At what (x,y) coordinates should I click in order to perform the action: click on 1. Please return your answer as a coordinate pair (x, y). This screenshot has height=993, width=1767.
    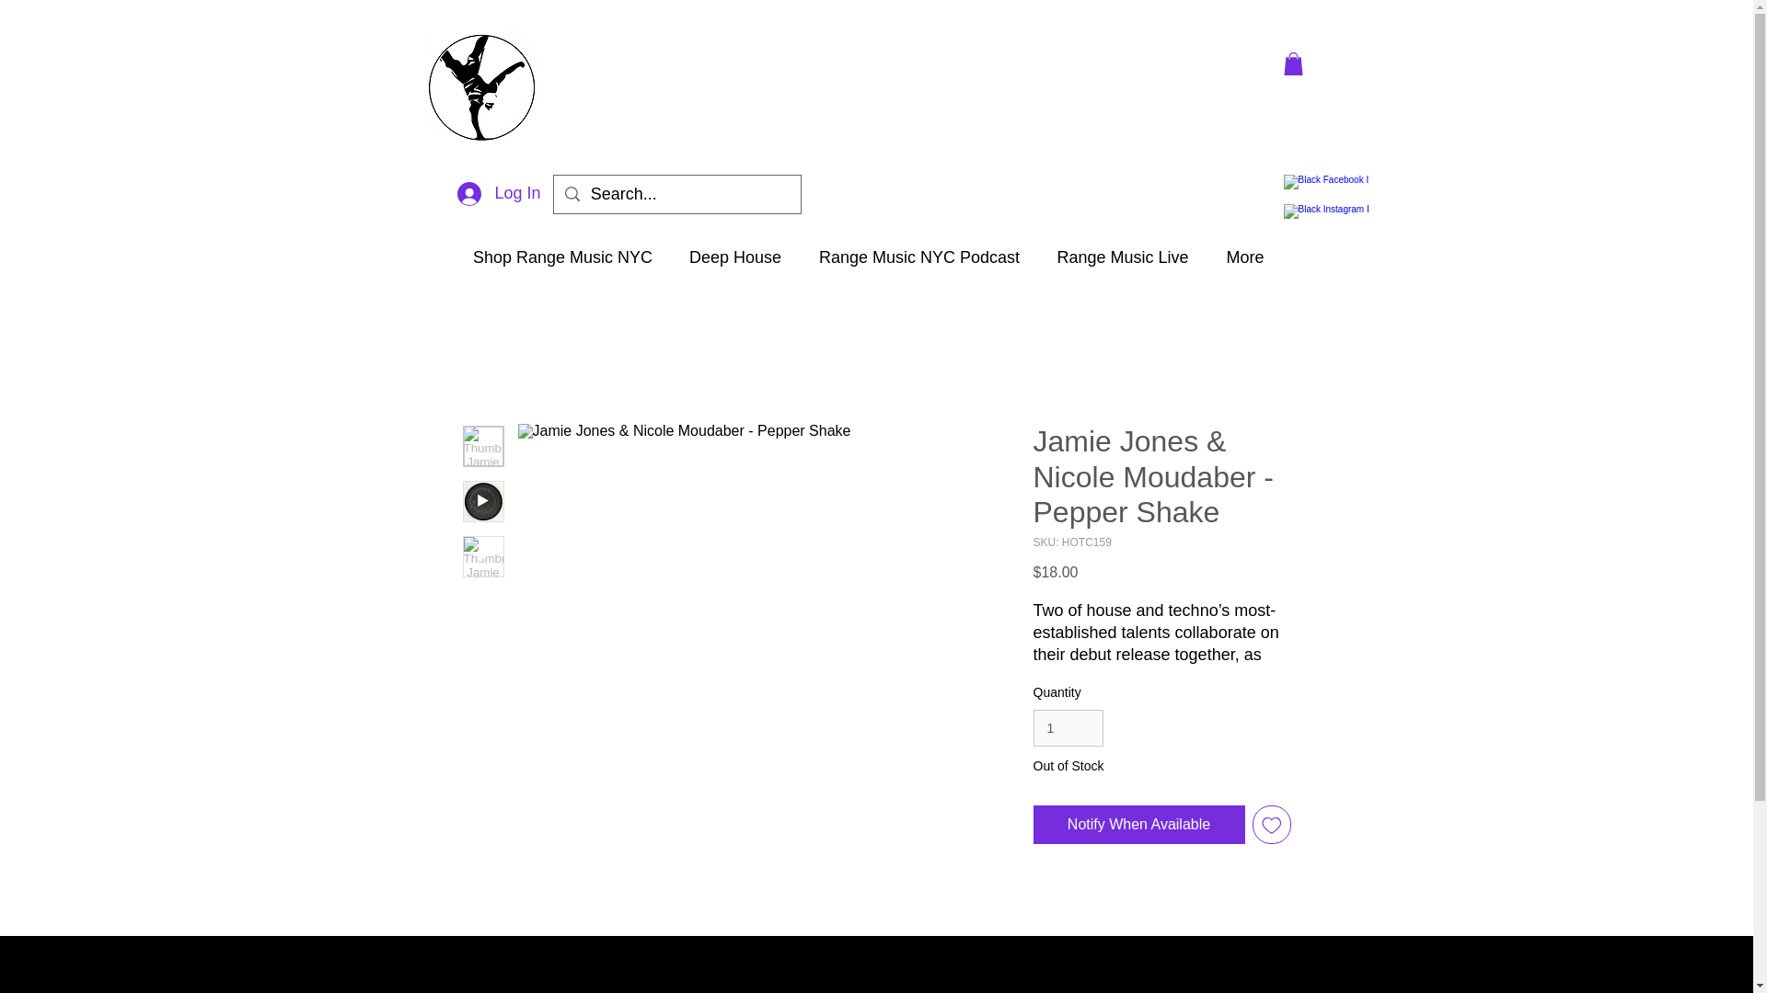
    Looking at the image, I should click on (1068, 728).